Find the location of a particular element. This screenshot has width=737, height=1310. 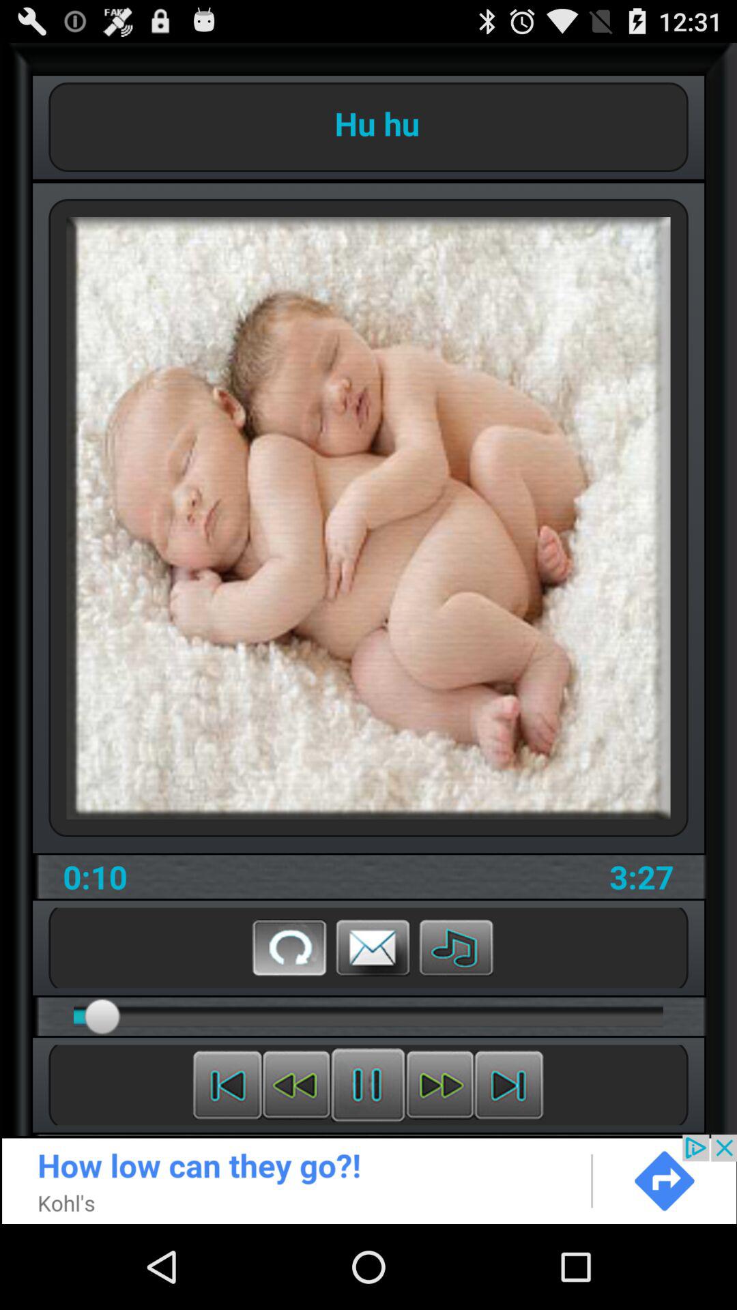

click the refresh button on the web page is located at coordinates (289, 947).